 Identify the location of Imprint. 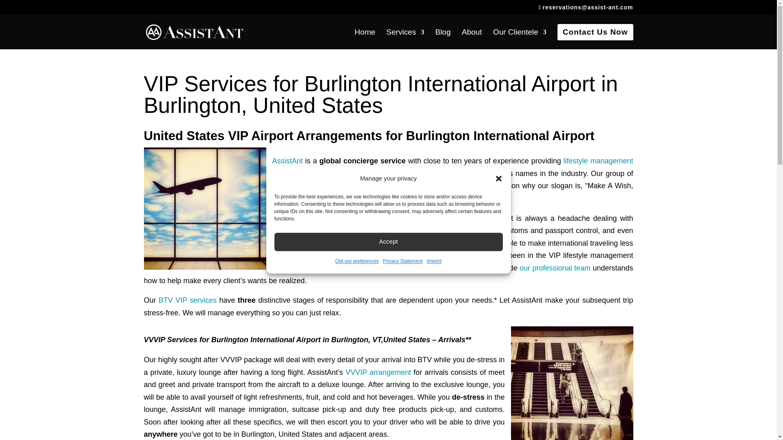
(434, 261).